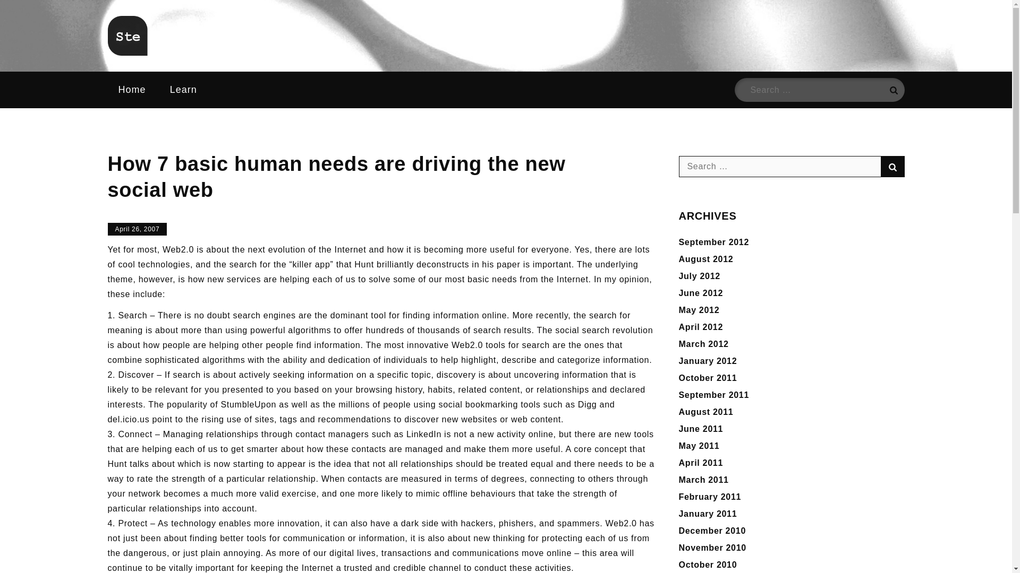 This screenshot has width=1020, height=573. I want to click on November 2010, so click(713, 548).